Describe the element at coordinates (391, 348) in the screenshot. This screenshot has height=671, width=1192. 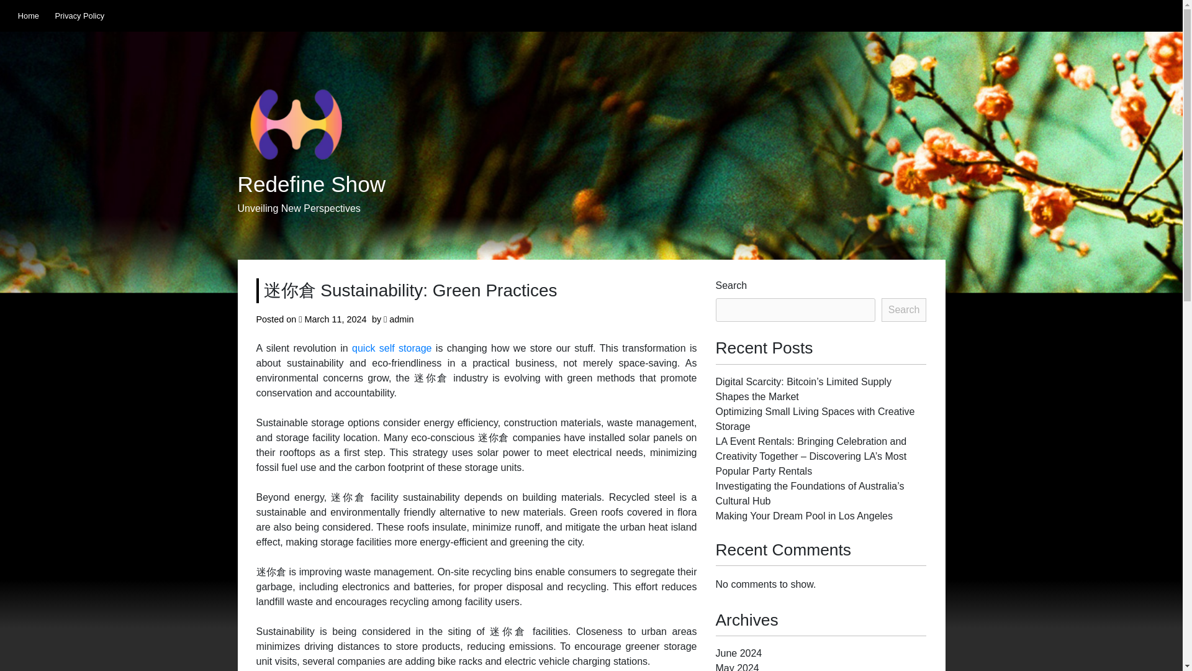
I see `quick self storage` at that location.